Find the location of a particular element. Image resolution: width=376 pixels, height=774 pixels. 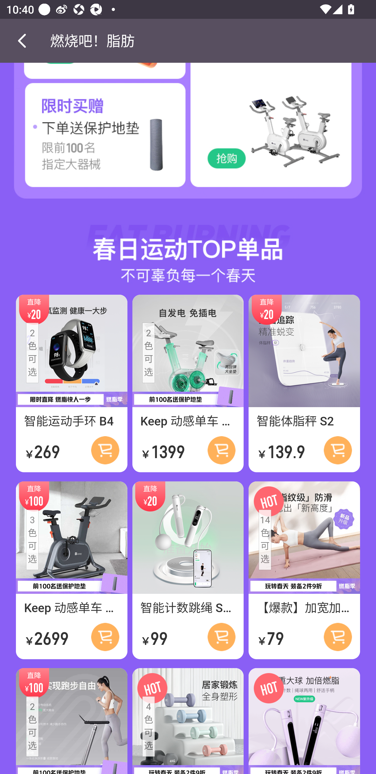

直降 ¥100 2色可选 is located at coordinates (72, 721).